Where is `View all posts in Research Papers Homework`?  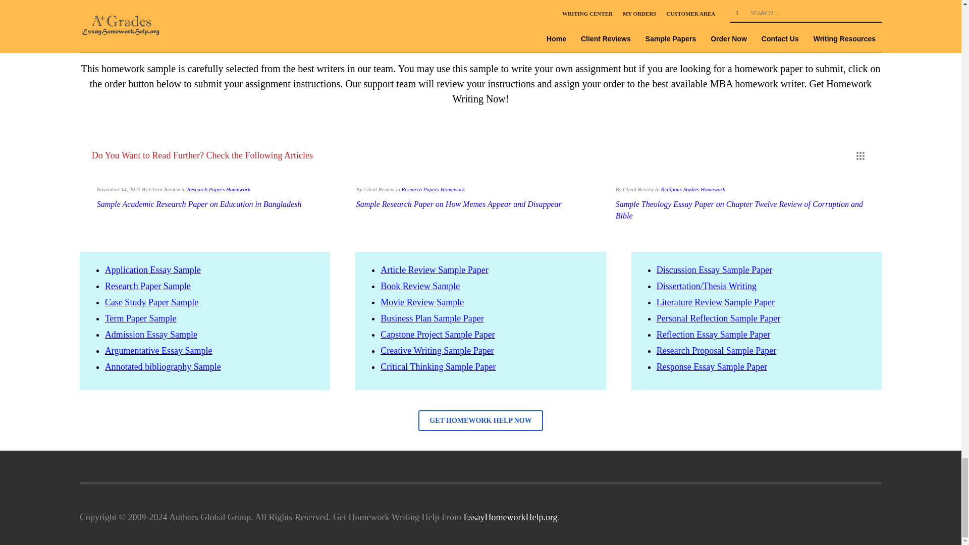
View all posts in Research Papers Homework is located at coordinates (218, 189).